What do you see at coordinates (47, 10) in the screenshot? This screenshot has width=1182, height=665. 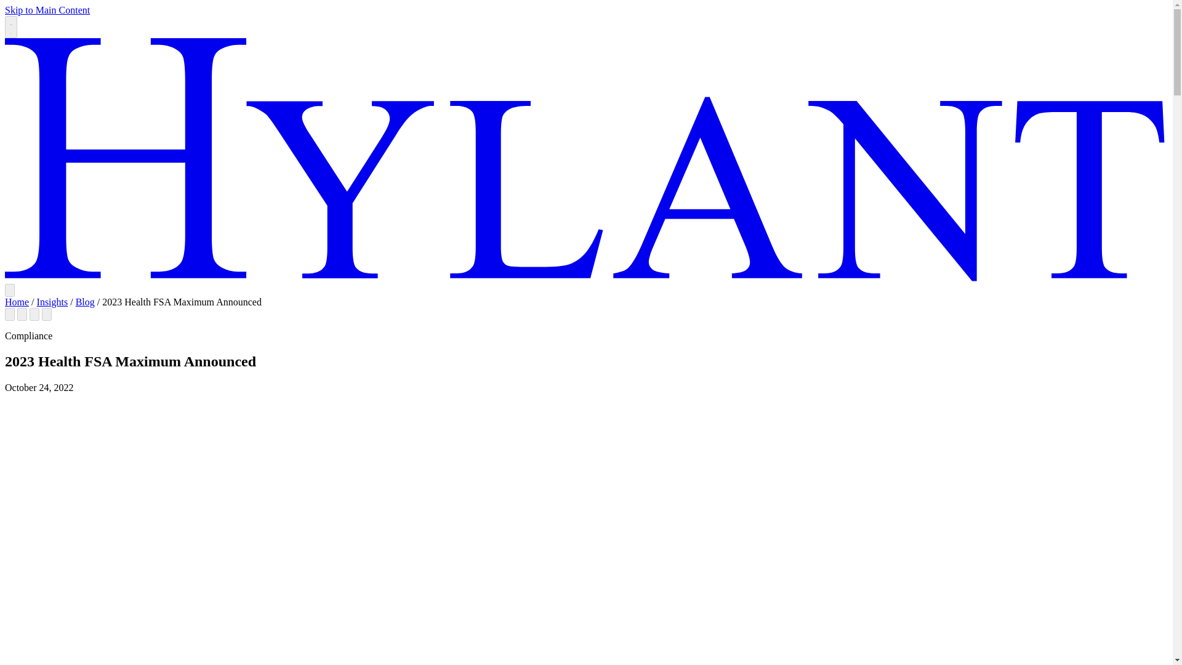 I see `Skip to Main Content` at bounding box center [47, 10].